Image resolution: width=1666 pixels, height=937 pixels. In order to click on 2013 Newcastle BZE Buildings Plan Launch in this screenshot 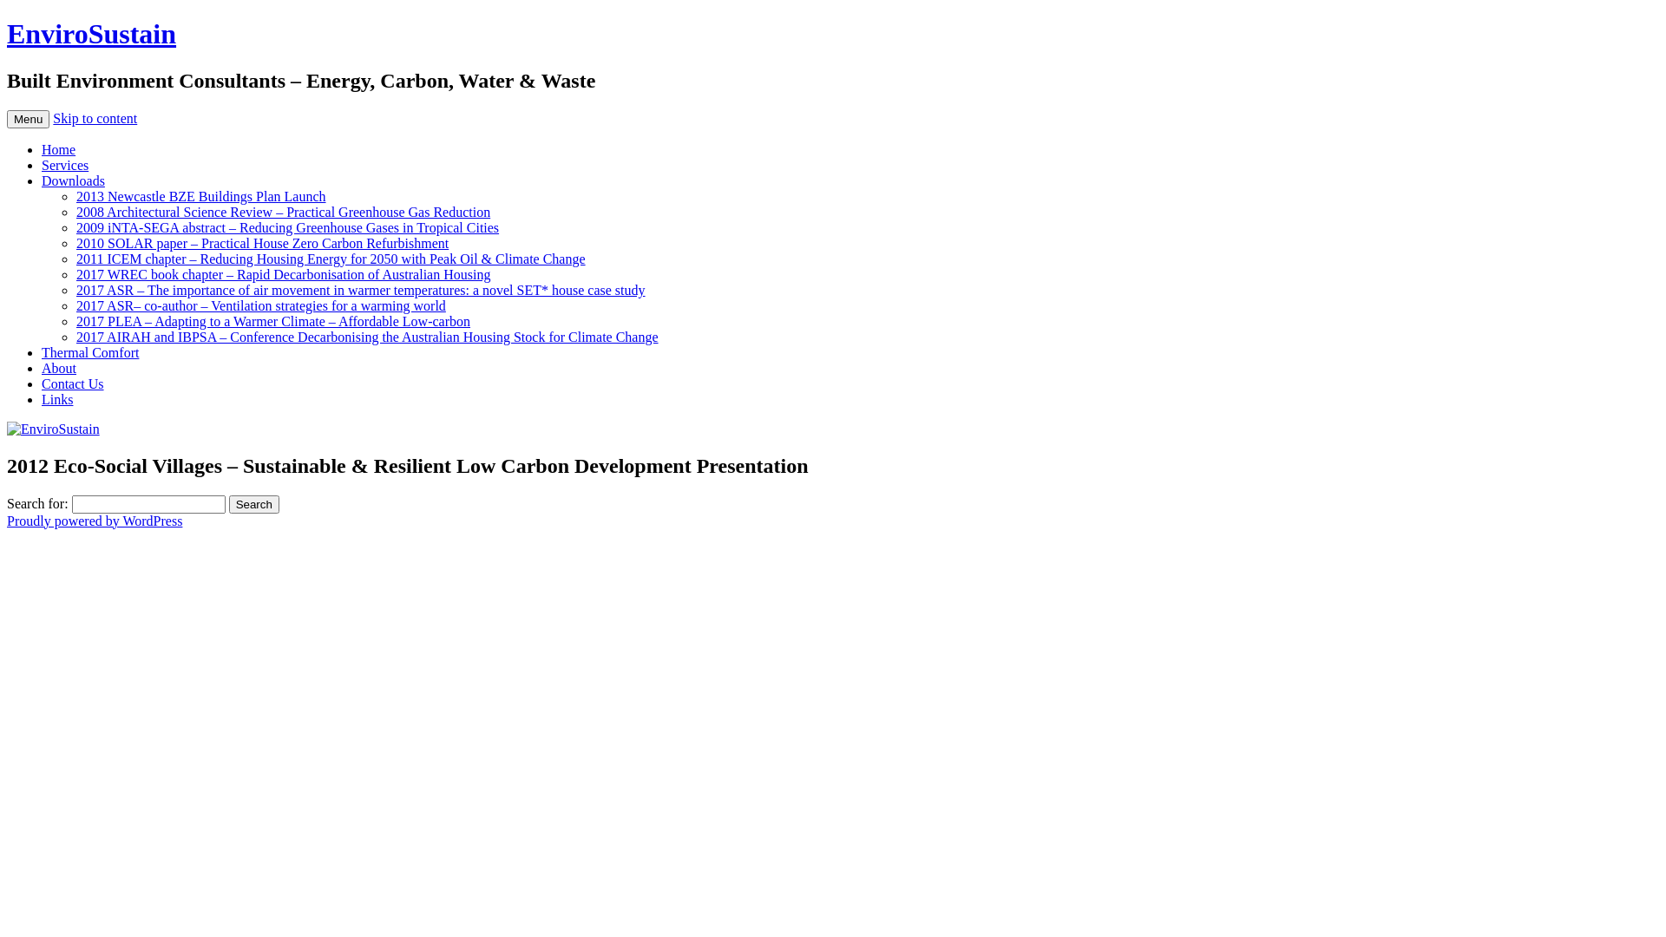, I will do `click(201, 196)`.